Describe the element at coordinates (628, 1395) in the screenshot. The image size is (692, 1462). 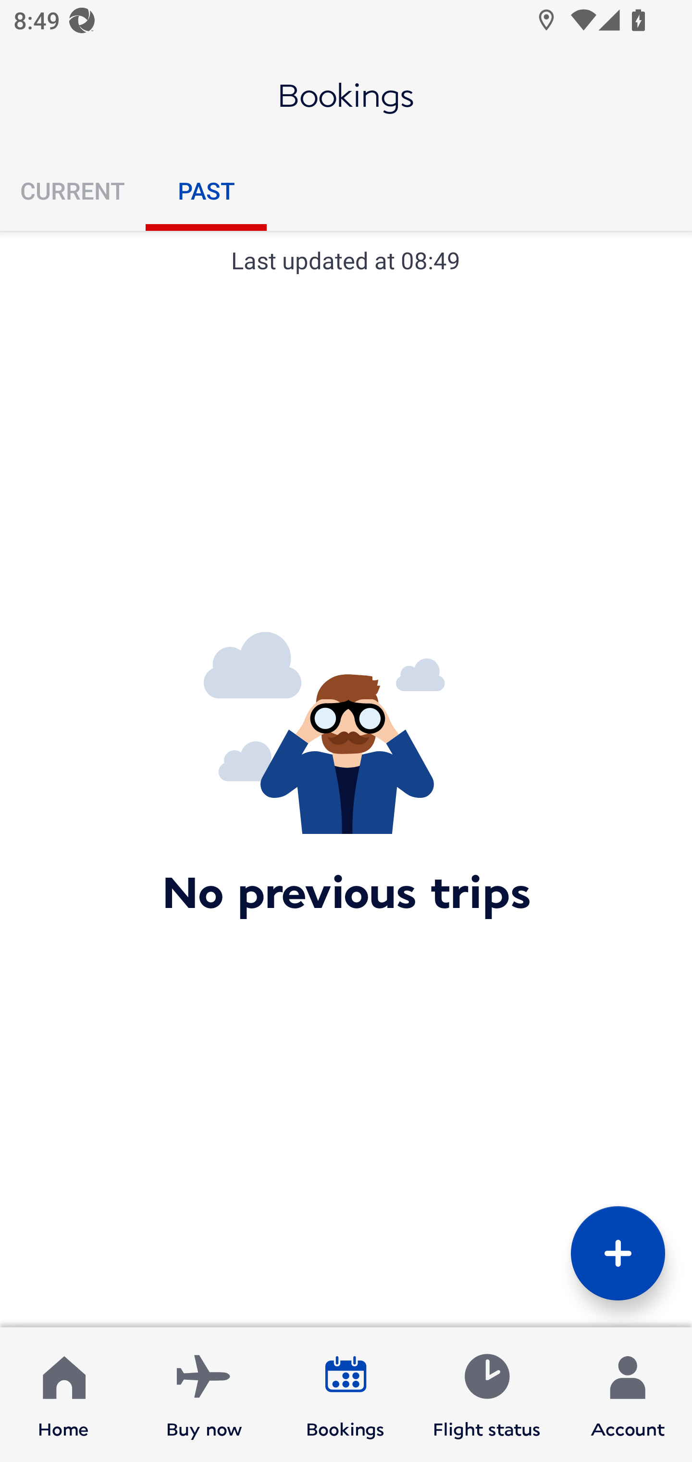
I see `Account` at that location.